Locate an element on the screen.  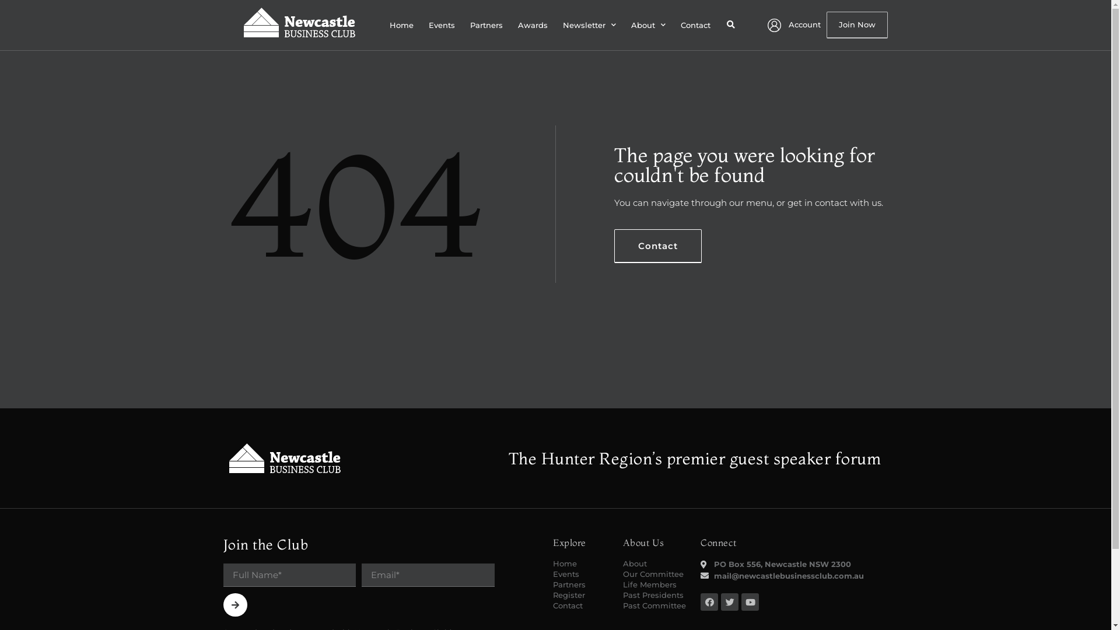
Home is located at coordinates (582, 563).